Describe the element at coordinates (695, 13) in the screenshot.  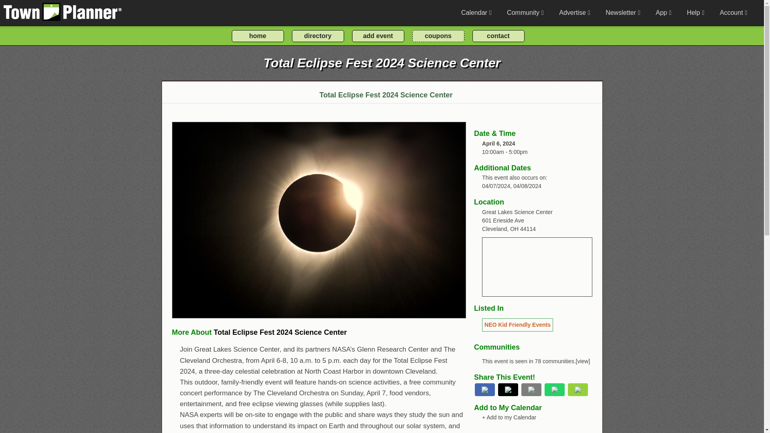
I see `Help` at that location.